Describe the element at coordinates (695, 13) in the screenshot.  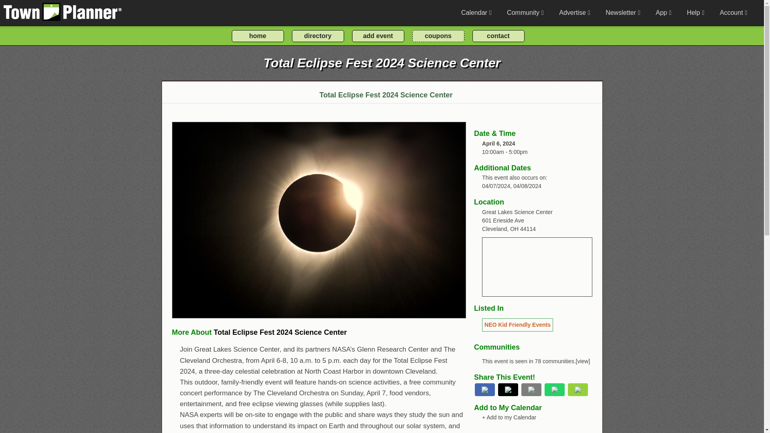
I see `Help` at that location.